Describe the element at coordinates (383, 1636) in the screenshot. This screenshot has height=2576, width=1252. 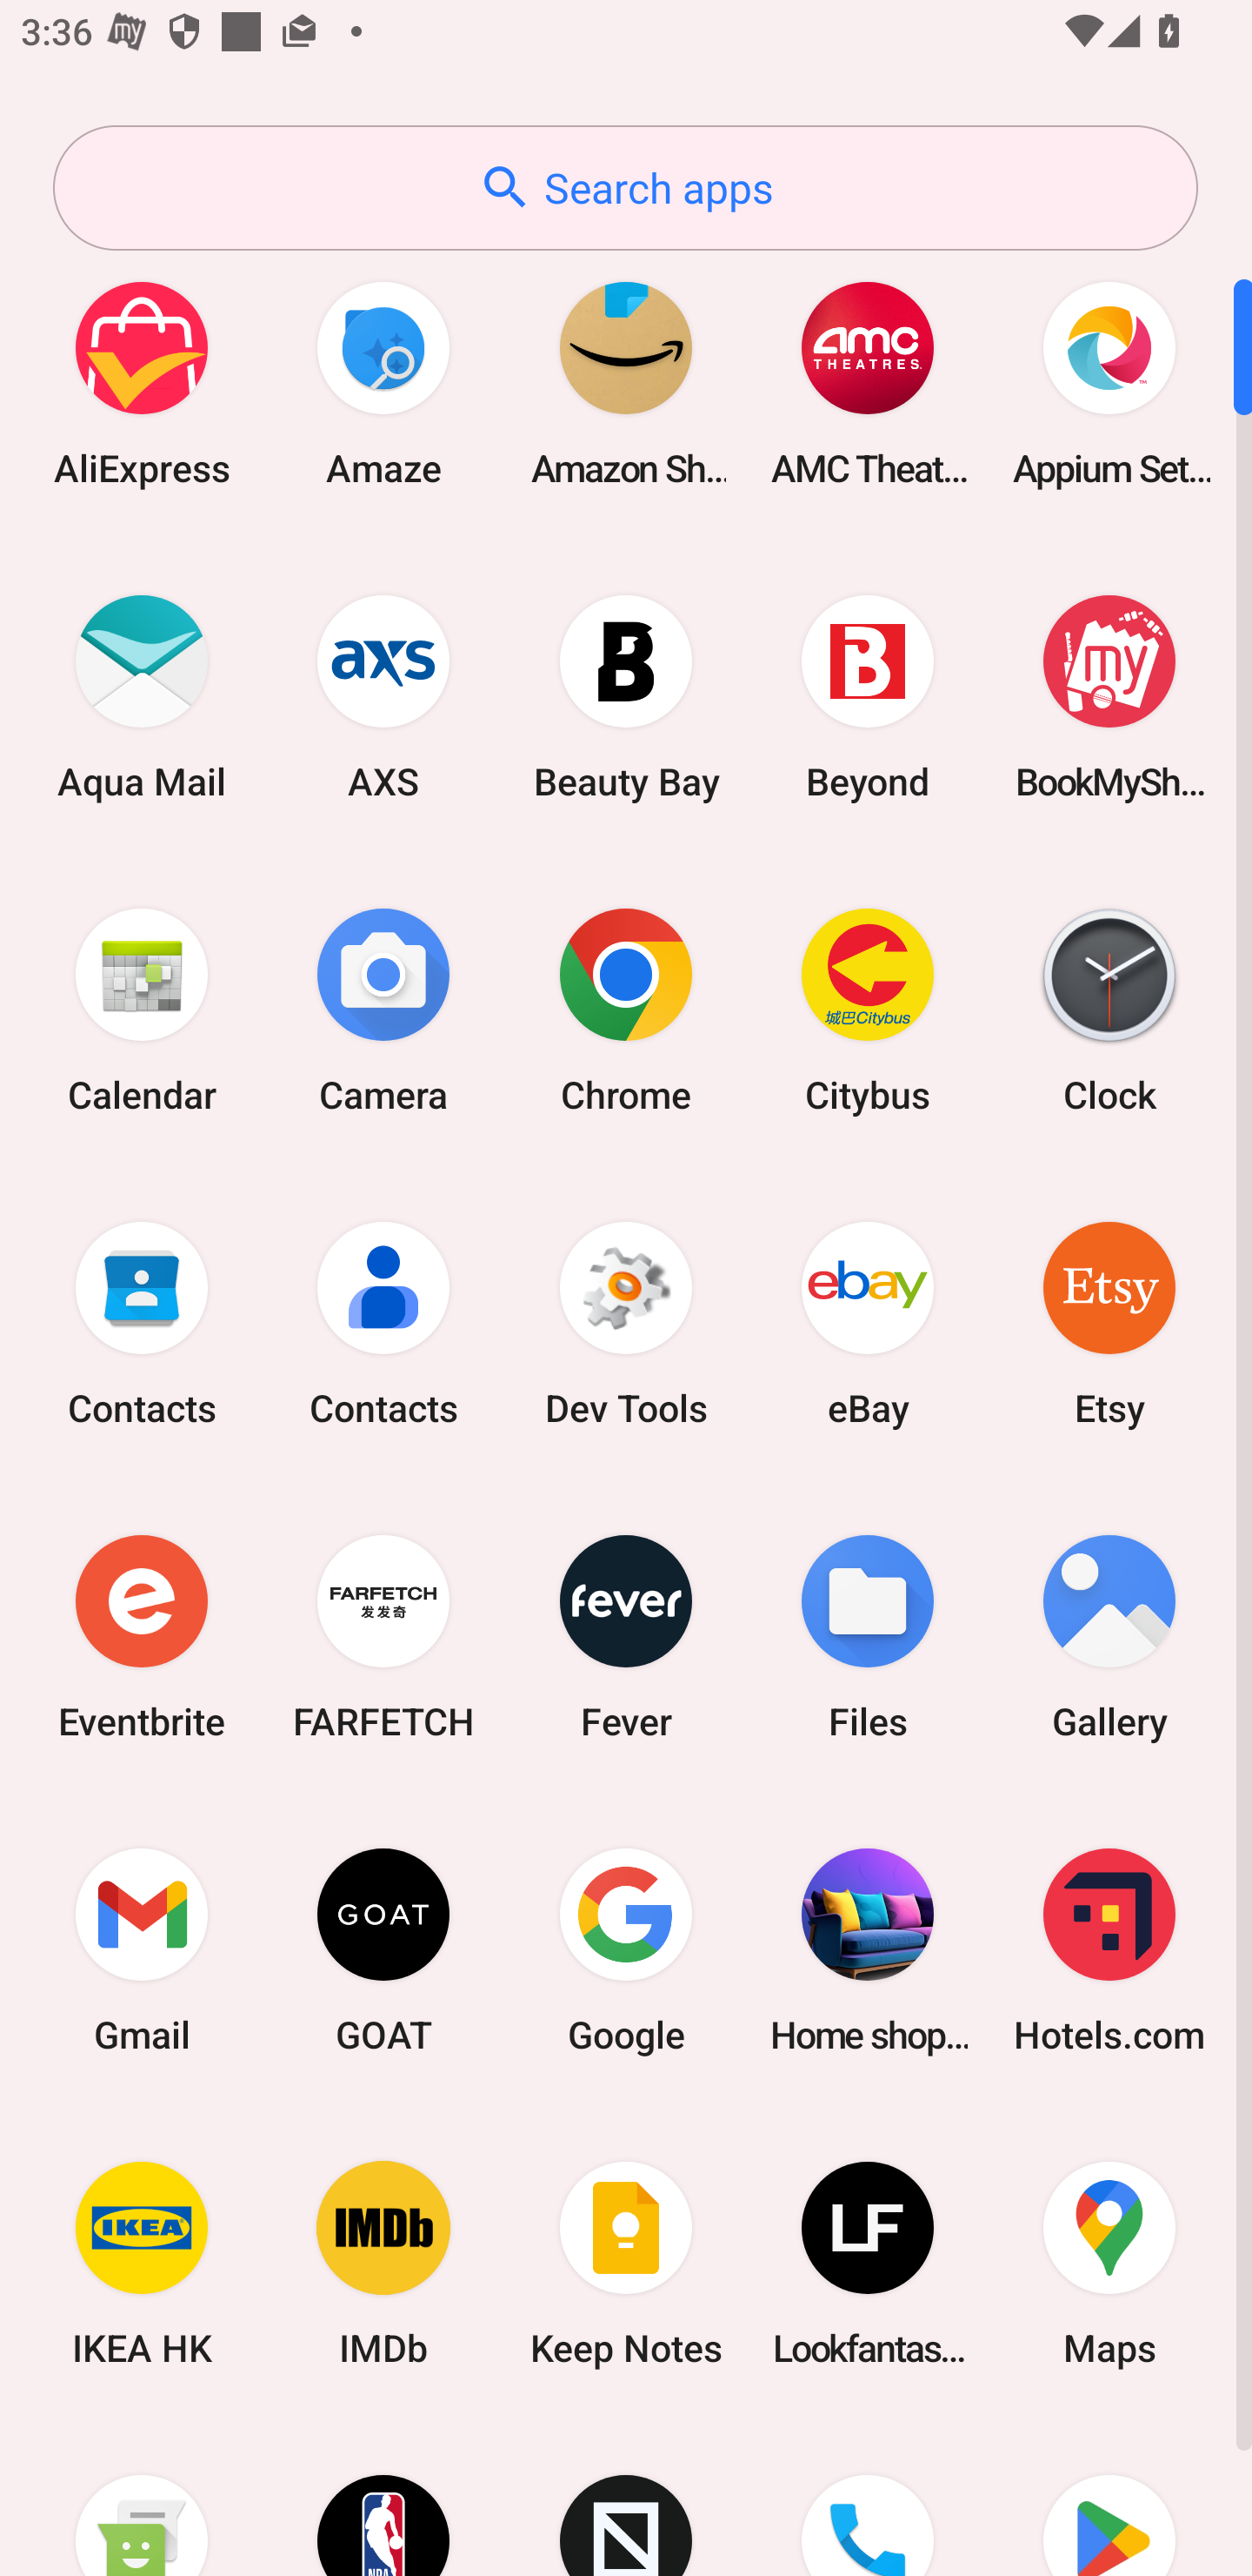
I see `FARFETCH` at that location.